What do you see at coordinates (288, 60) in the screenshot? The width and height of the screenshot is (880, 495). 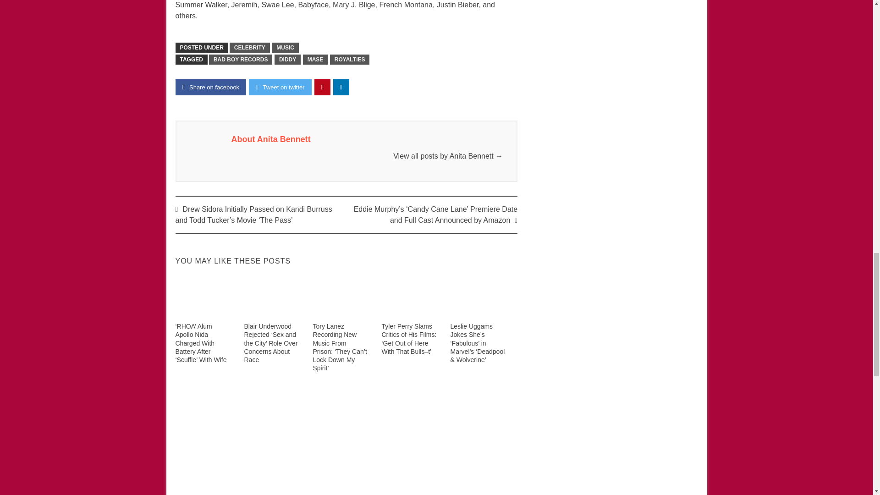 I see `DIDDY` at bounding box center [288, 60].